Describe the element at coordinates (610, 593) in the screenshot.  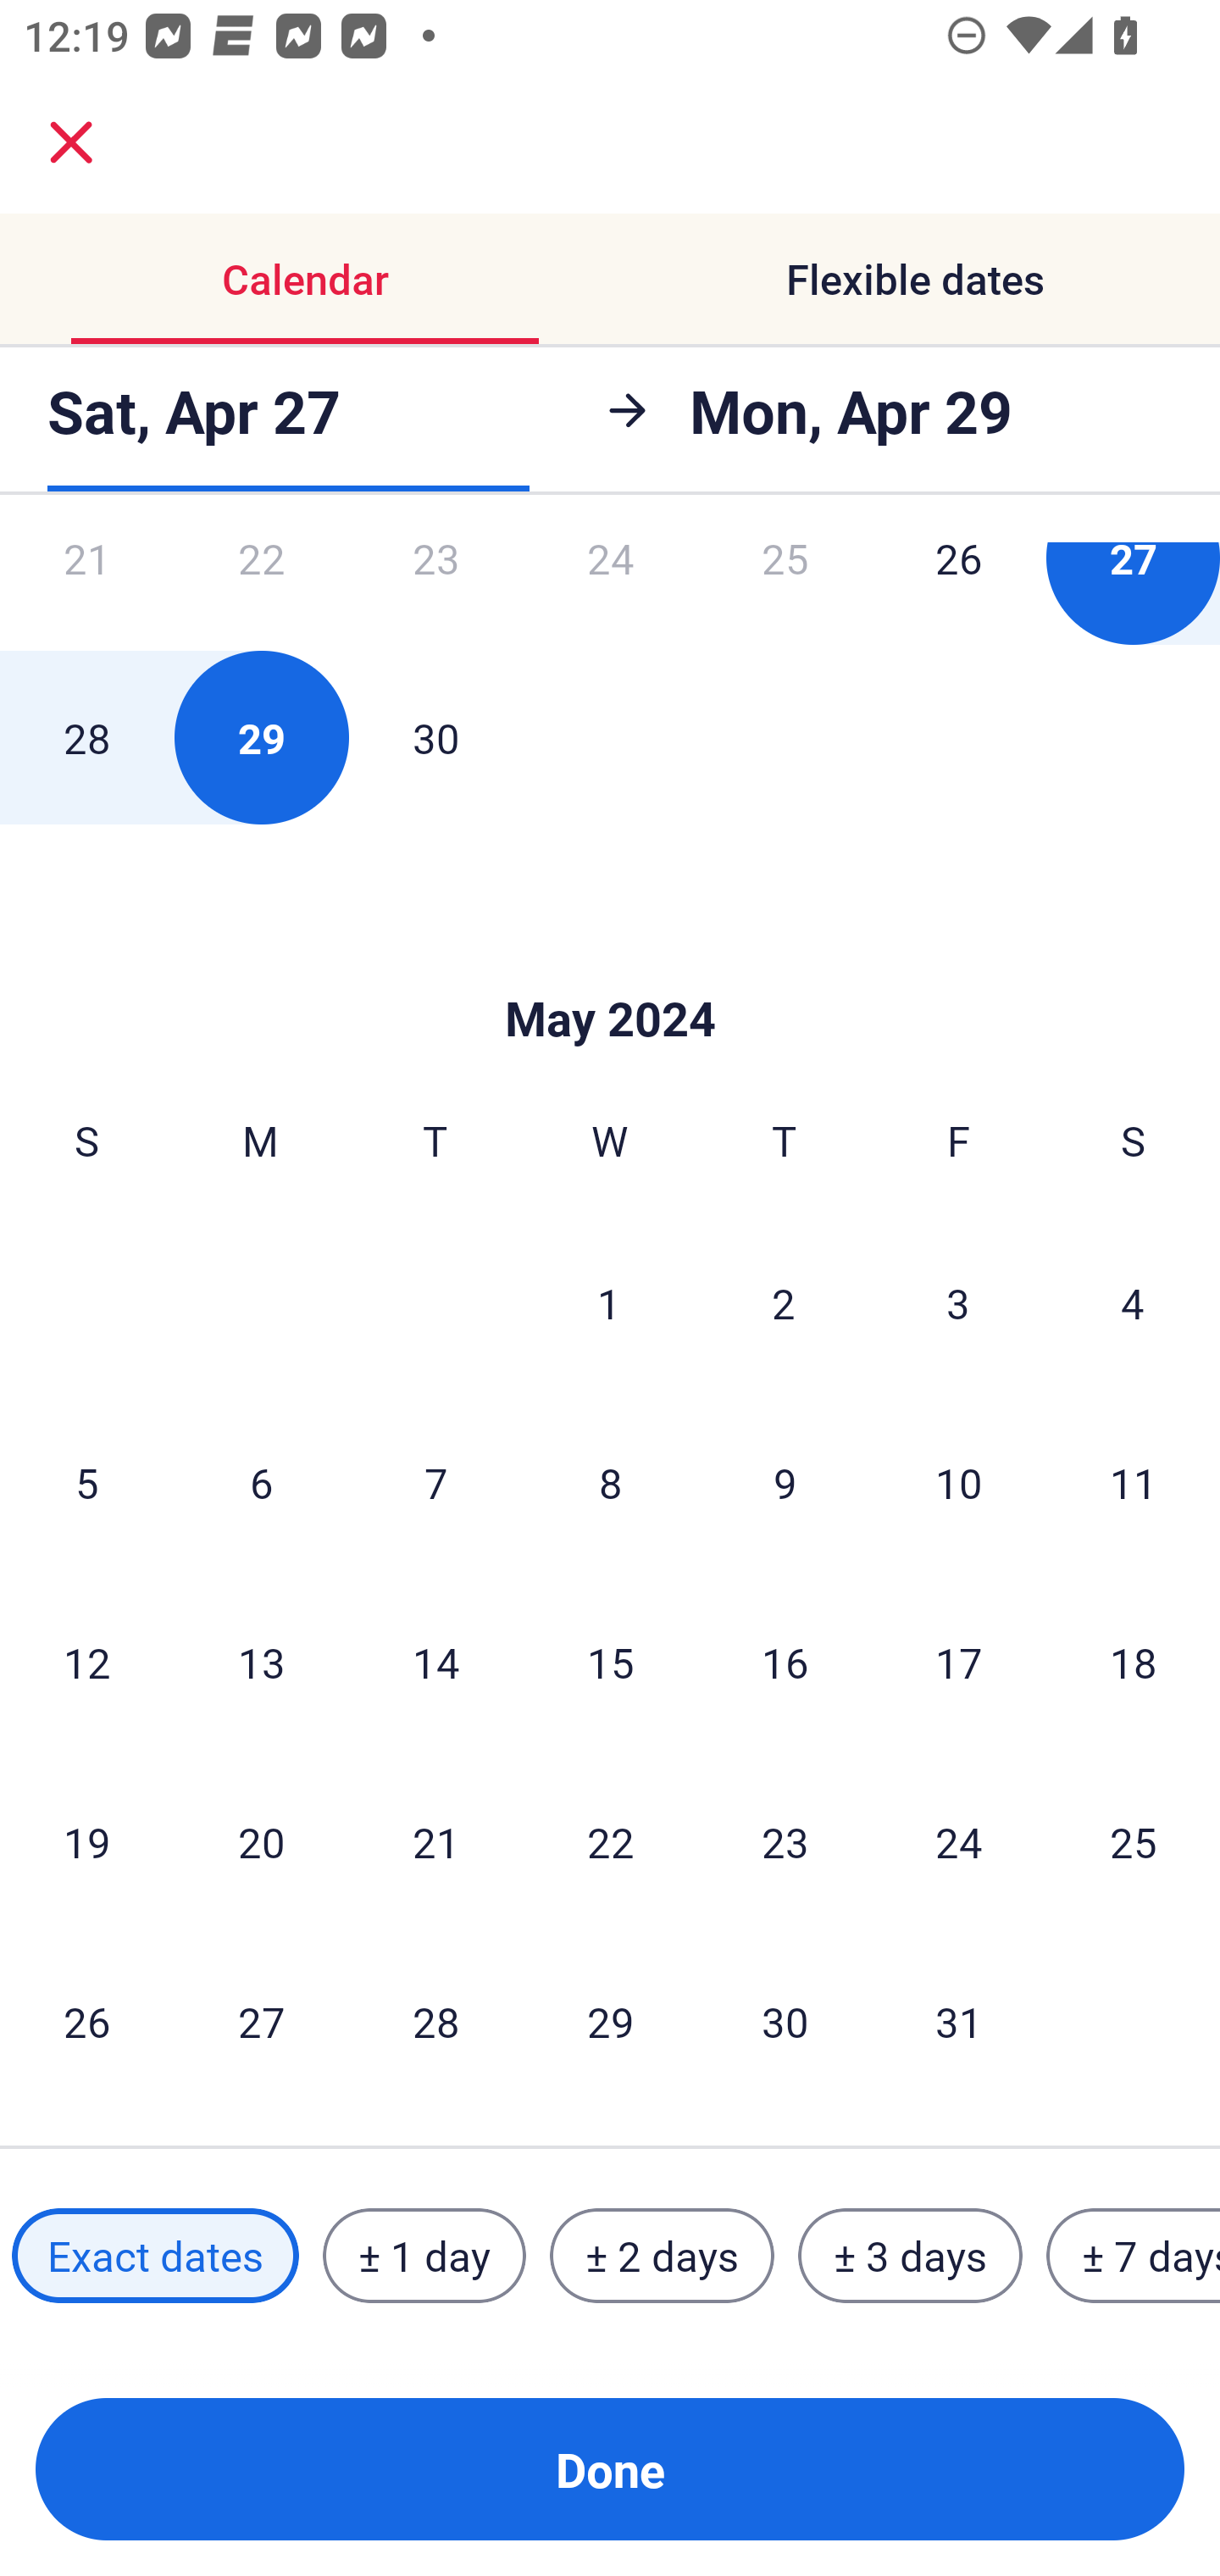
I see `24 Wednesday, April 24, 2024` at that location.